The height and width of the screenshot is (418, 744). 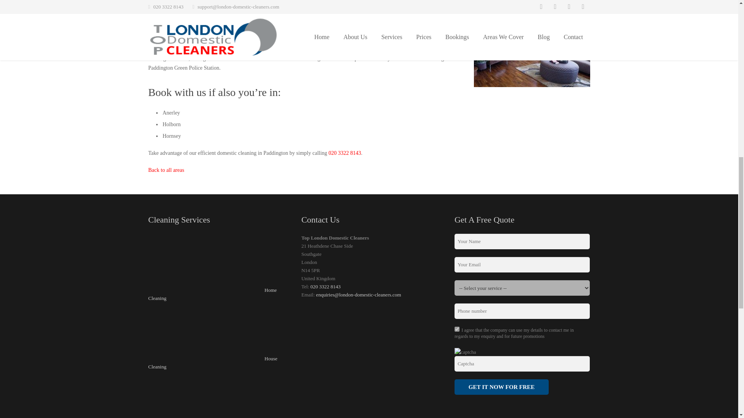 I want to click on Back to all areas, so click(x=166, y=170).